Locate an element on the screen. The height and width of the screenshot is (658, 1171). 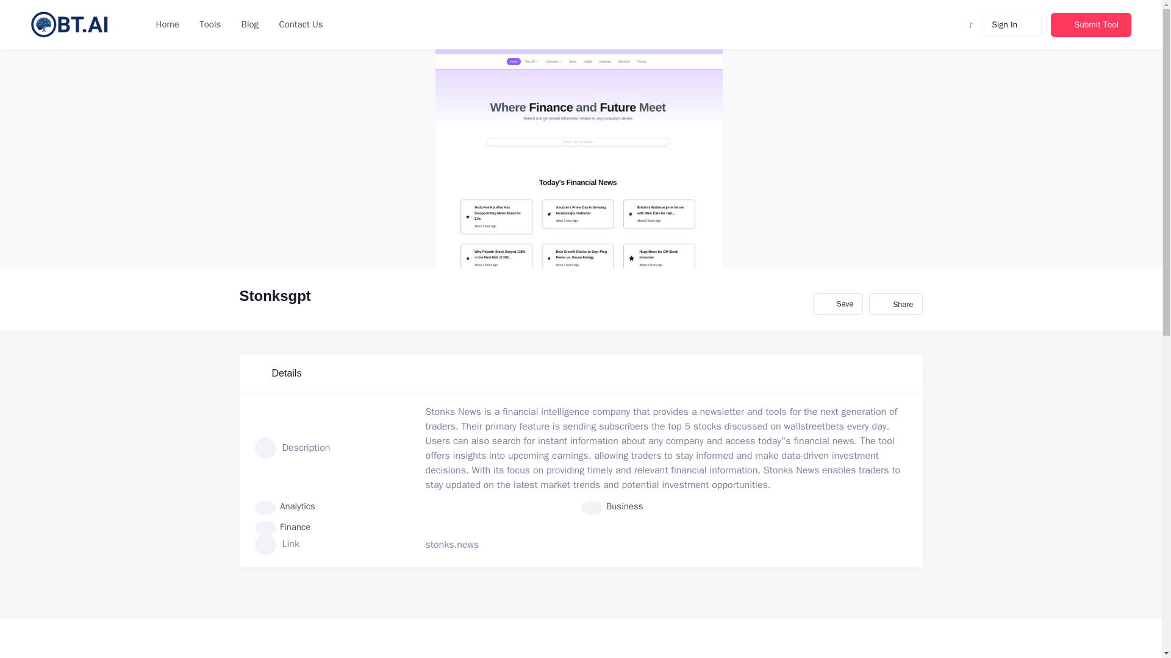
Business is located at coordinates (612, 506).